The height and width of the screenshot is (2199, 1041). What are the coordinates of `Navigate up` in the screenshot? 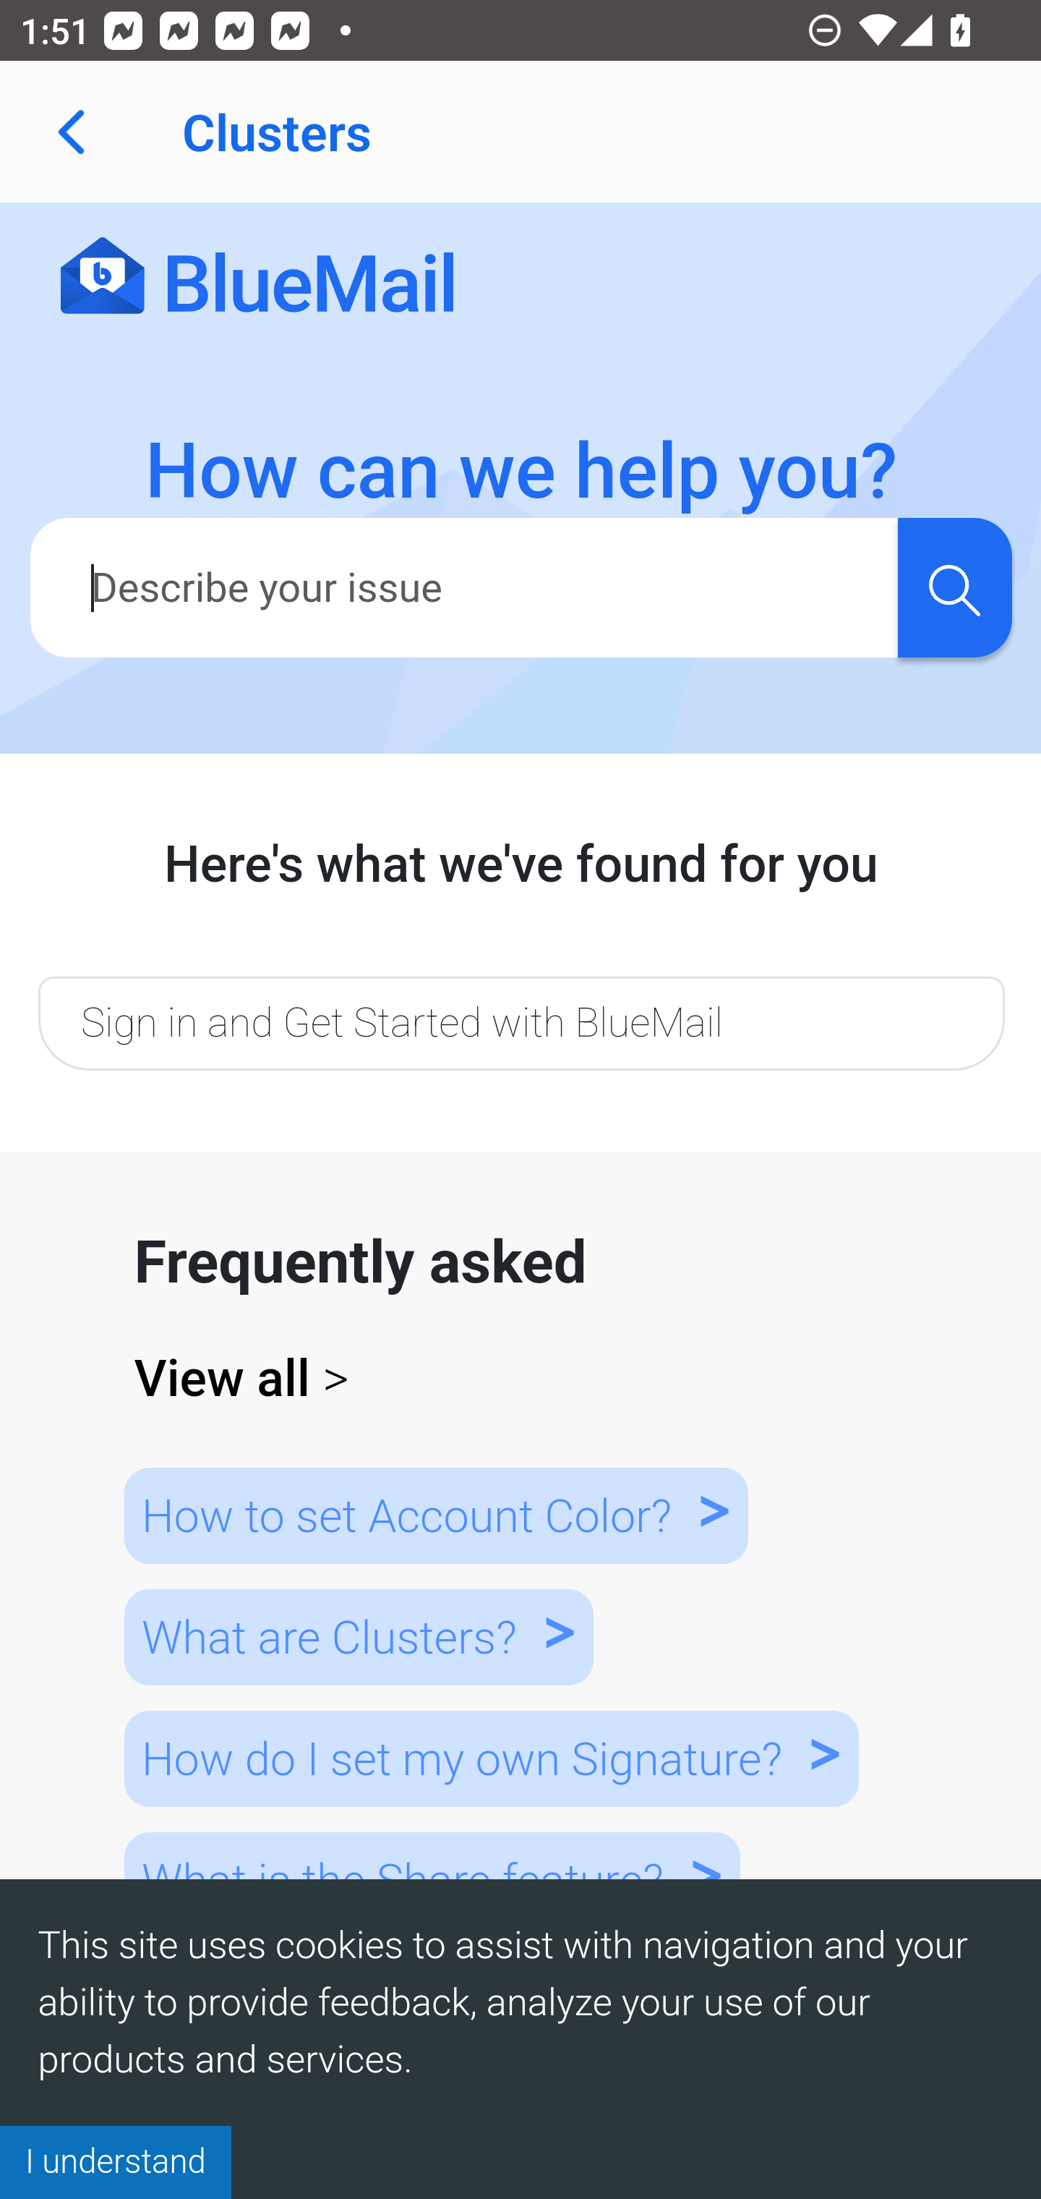 It's located at (71, 132).